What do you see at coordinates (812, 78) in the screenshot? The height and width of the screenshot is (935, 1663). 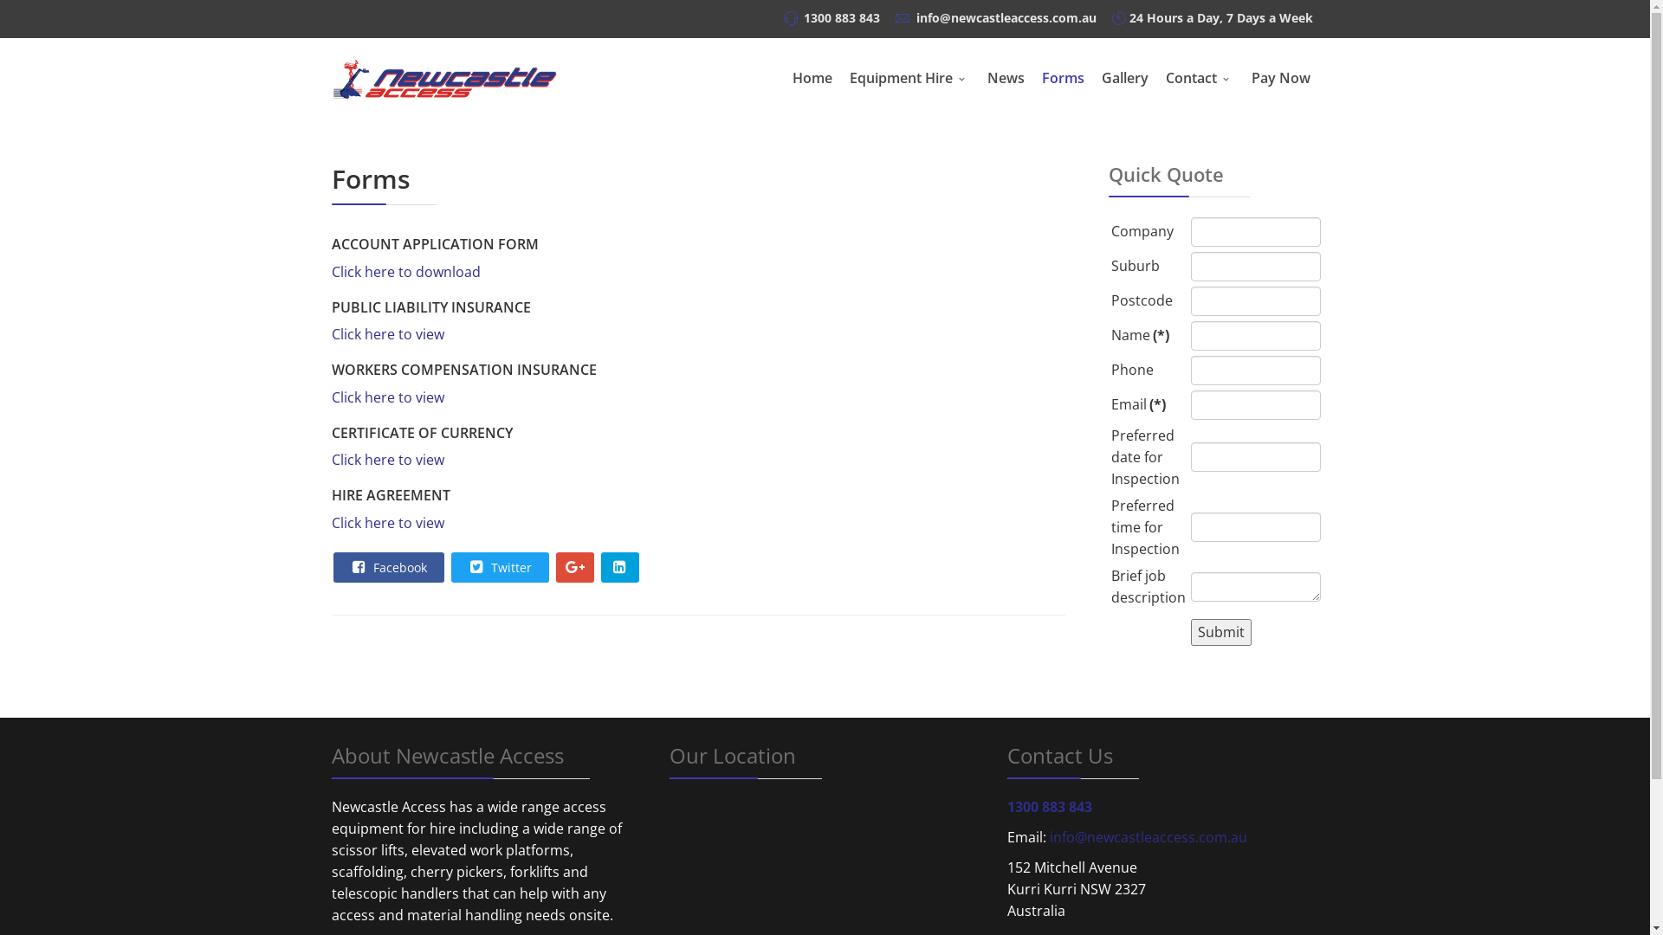 I see `Home` at bounding box center [812, 78].